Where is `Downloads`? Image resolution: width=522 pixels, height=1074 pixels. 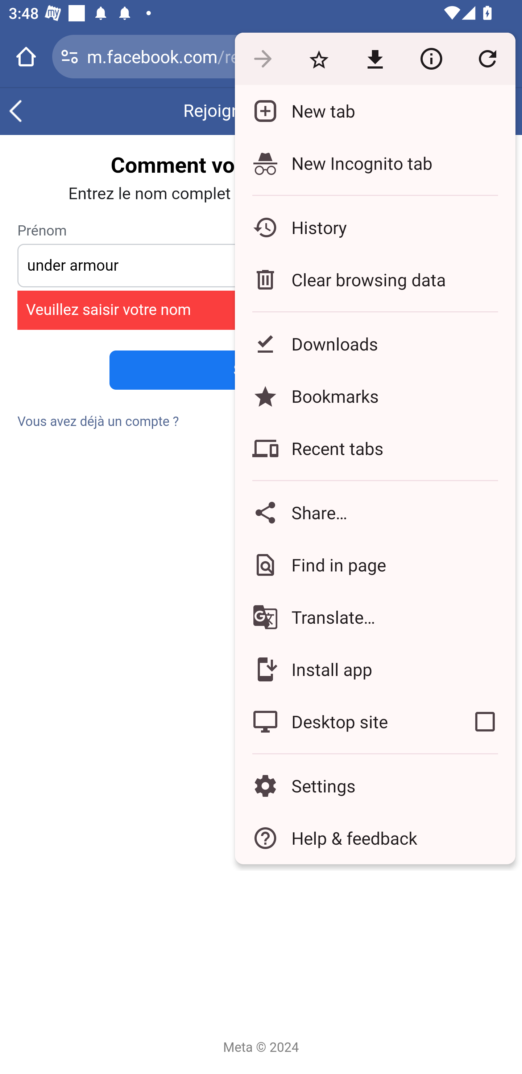 Downloads is located at coordinates (375, 344).